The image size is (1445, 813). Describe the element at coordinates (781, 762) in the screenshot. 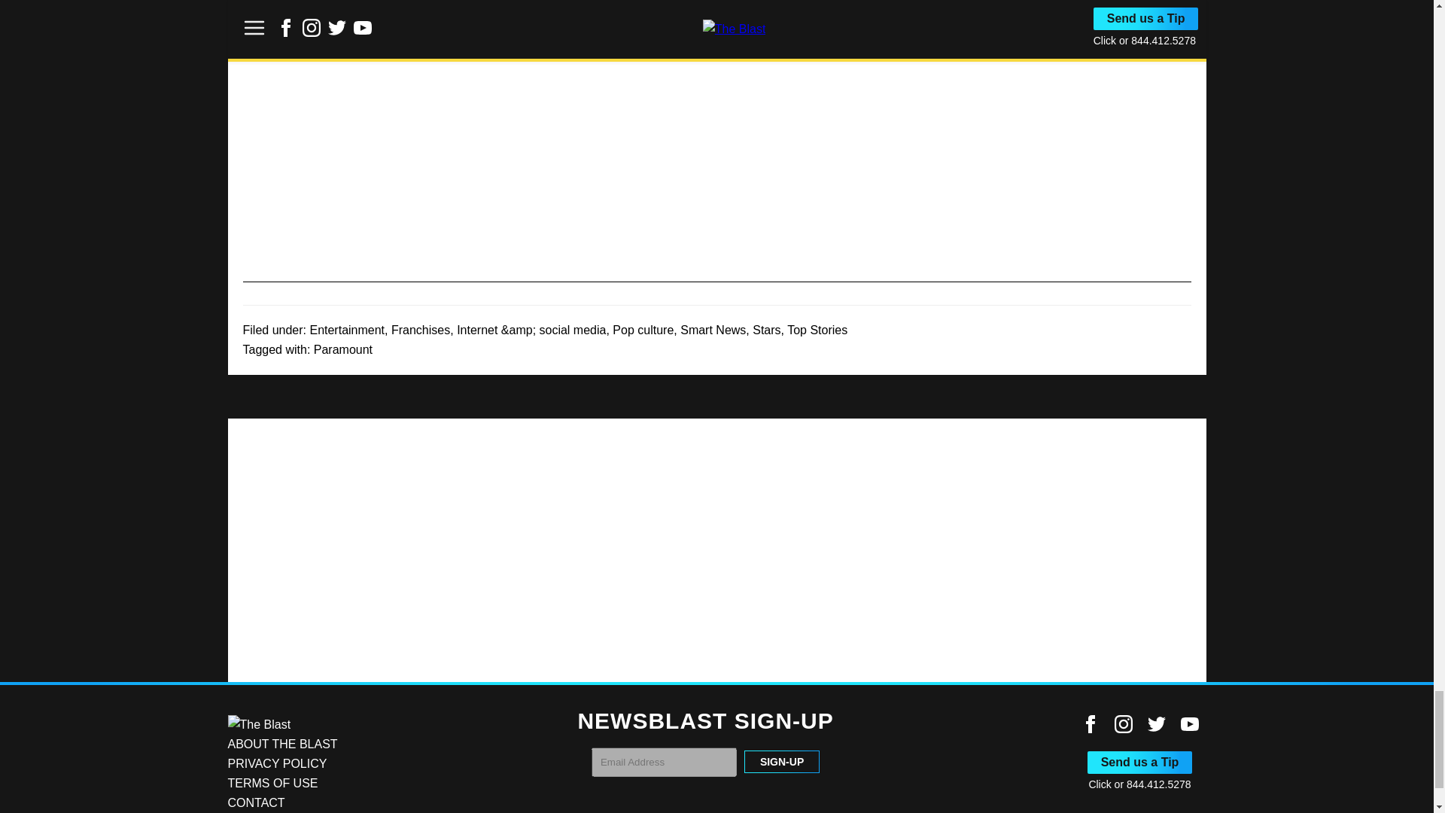

I see `SIGN-UP` at that location.